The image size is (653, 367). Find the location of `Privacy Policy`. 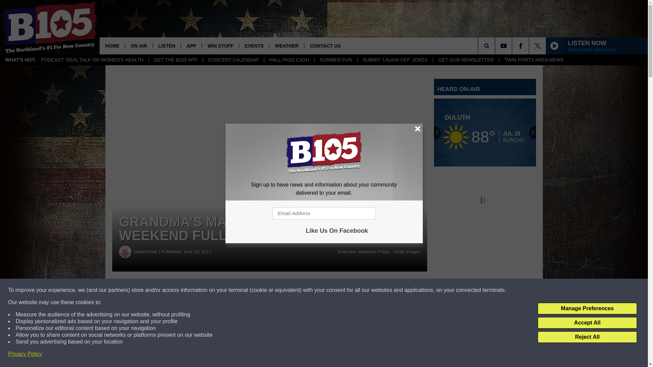

Privacy Policy is located at coordinates (25, 354).